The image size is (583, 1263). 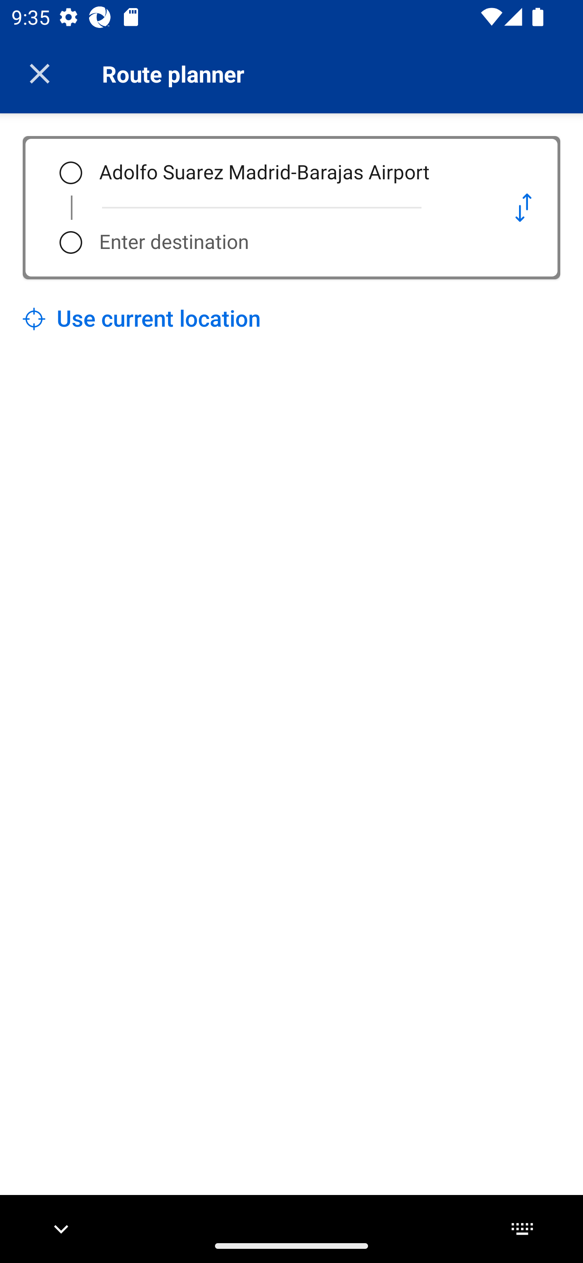 I want to click on Close, so click(x=40, y=74).